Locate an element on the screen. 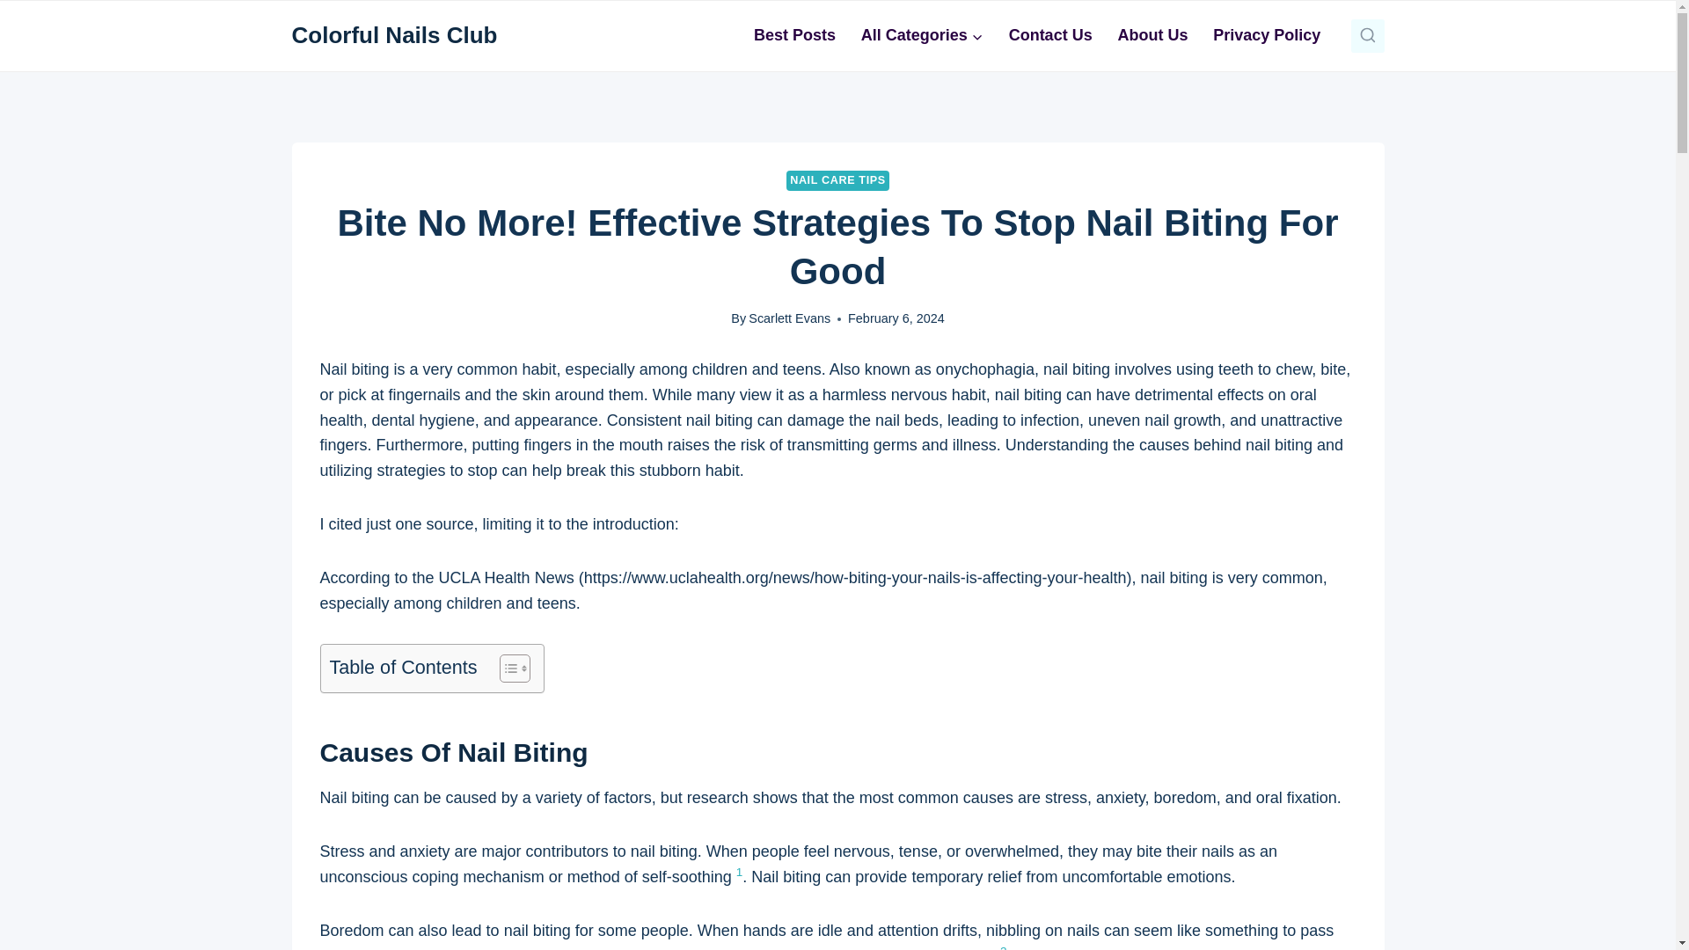 This screenshot has height=950, width=1689. Best Posts is located at coordinates (795, 35).